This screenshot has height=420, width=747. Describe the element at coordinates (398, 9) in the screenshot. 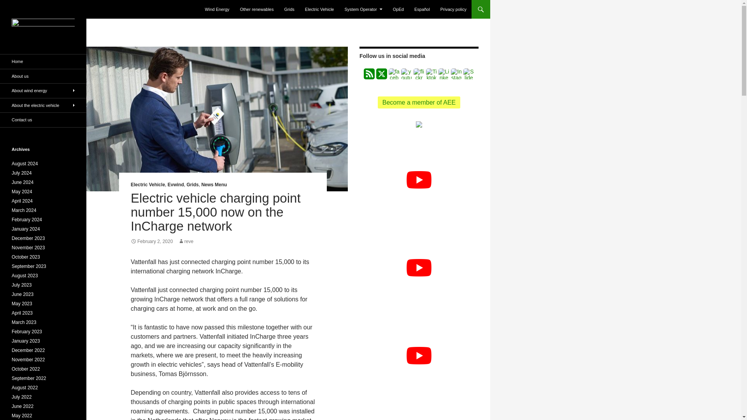

I see `OpEd` at that location.